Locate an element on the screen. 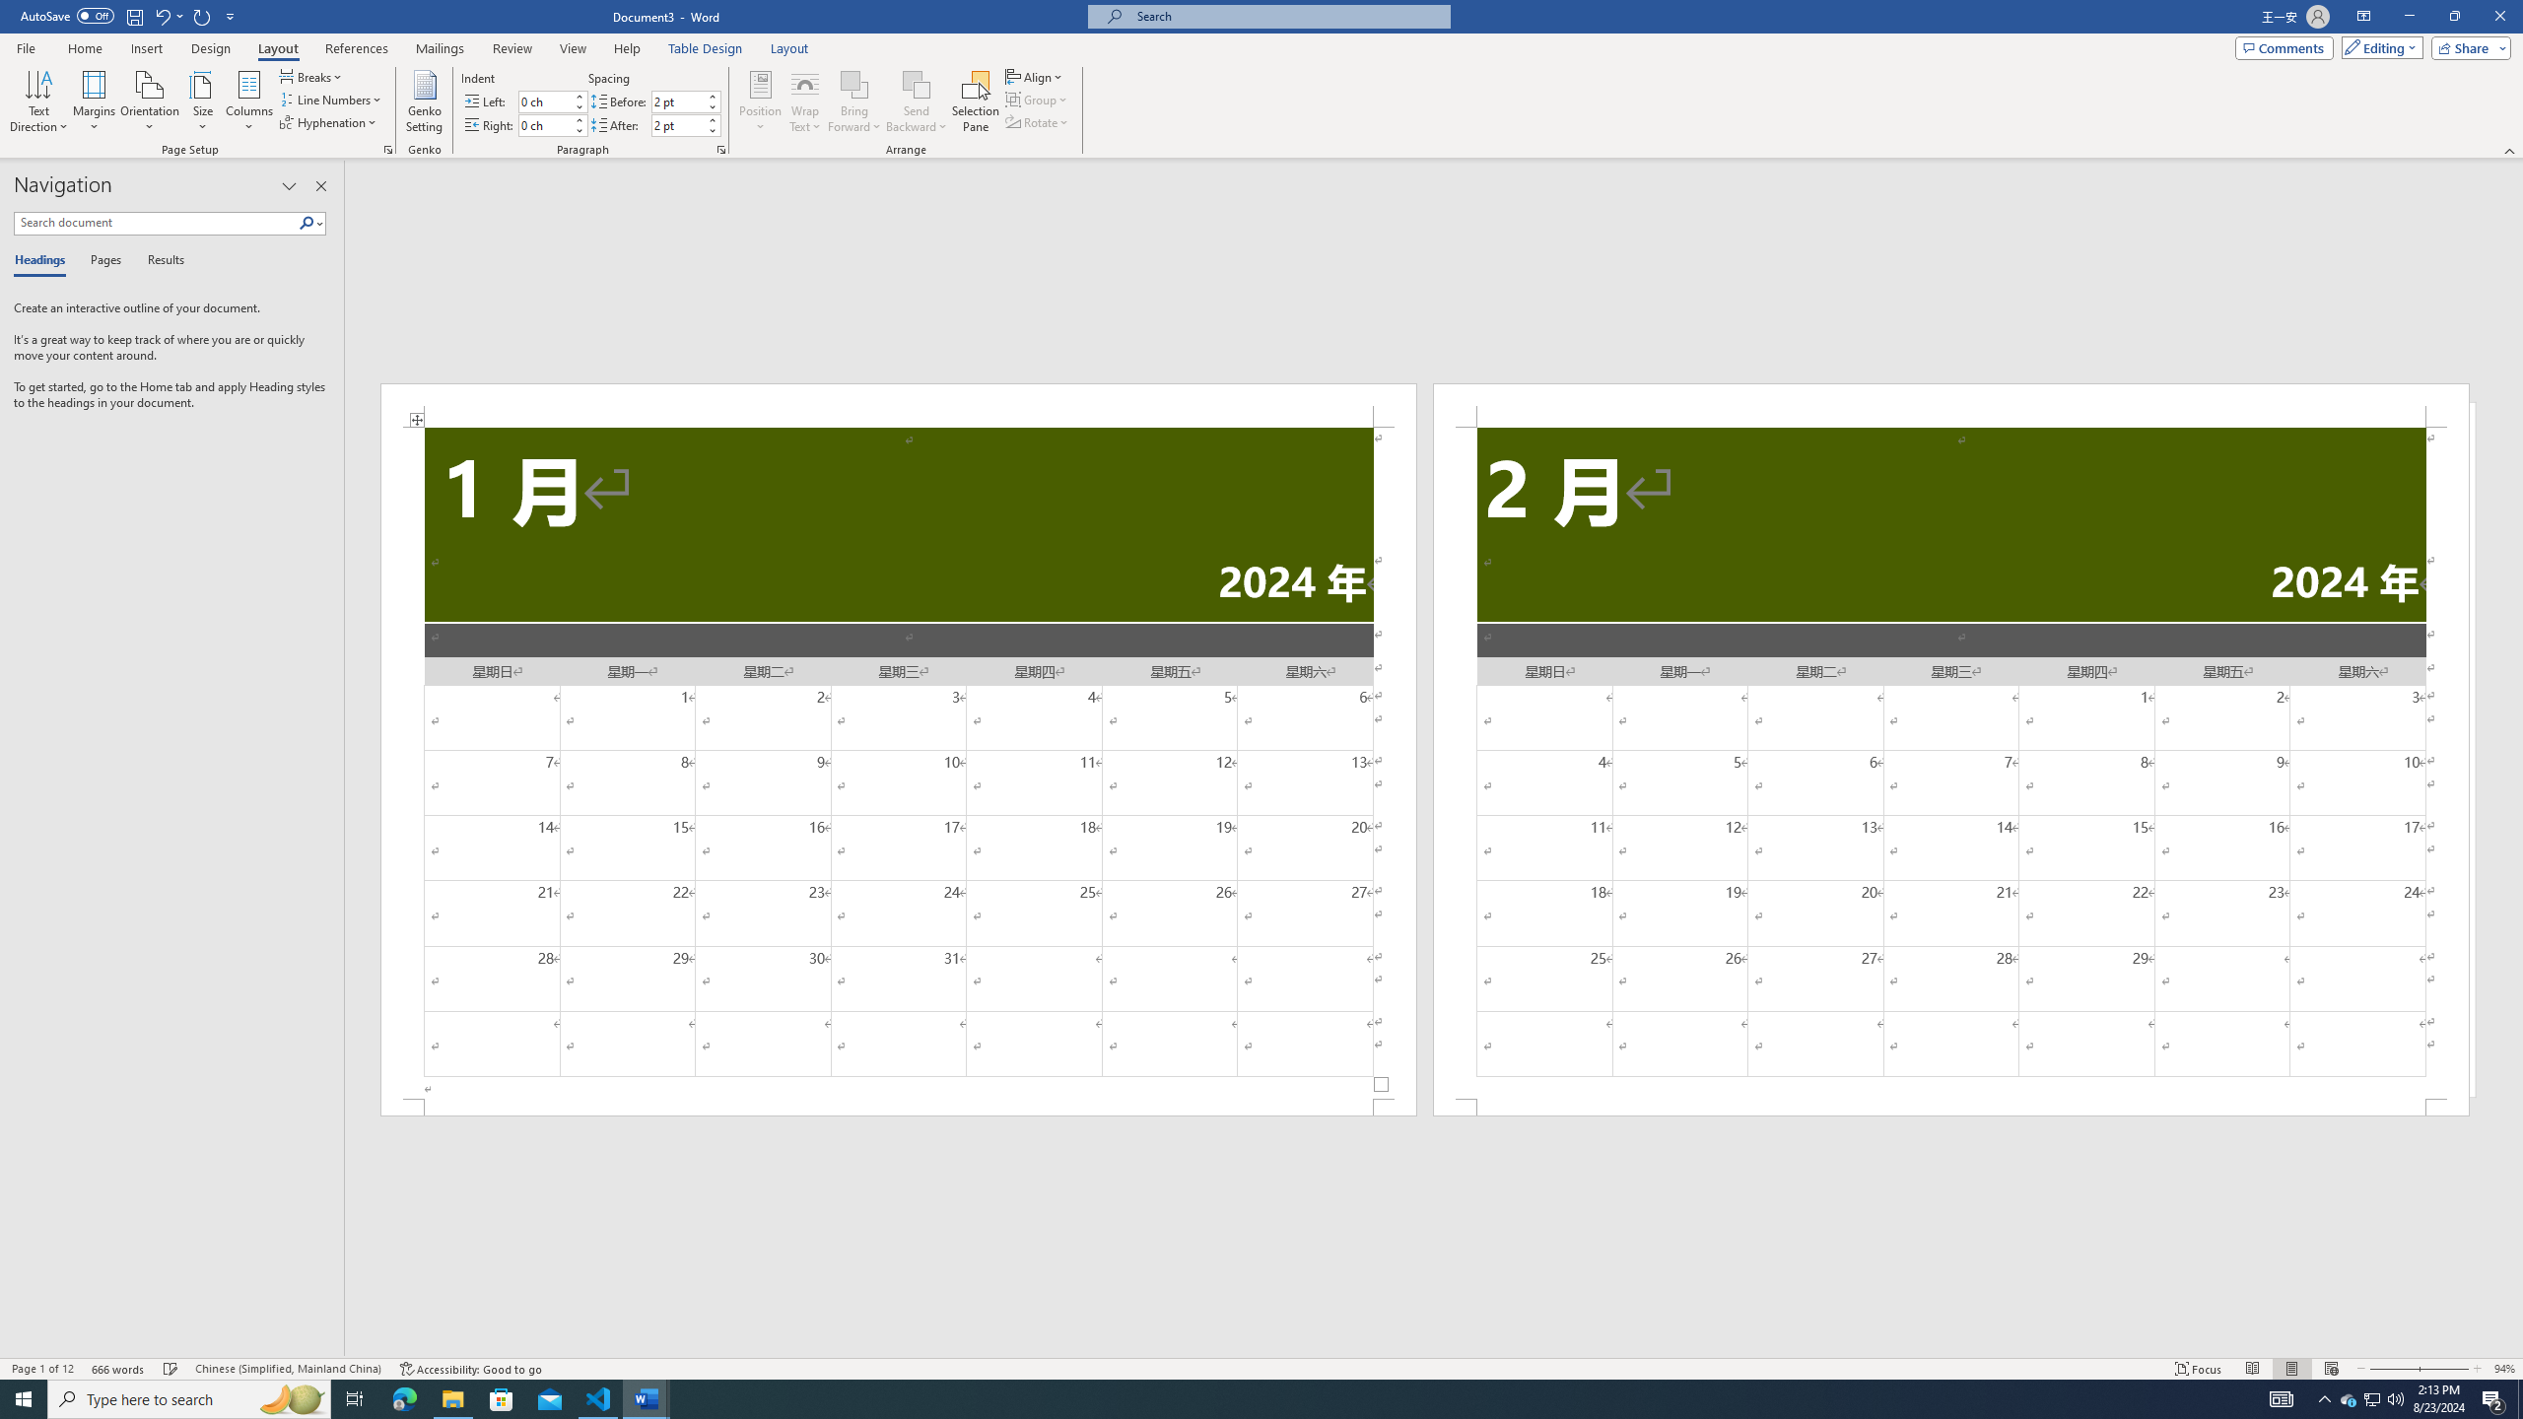 The width and height of the screenshot is (2523, 1419). Genko Setting... is located at coordinates (425, 101).